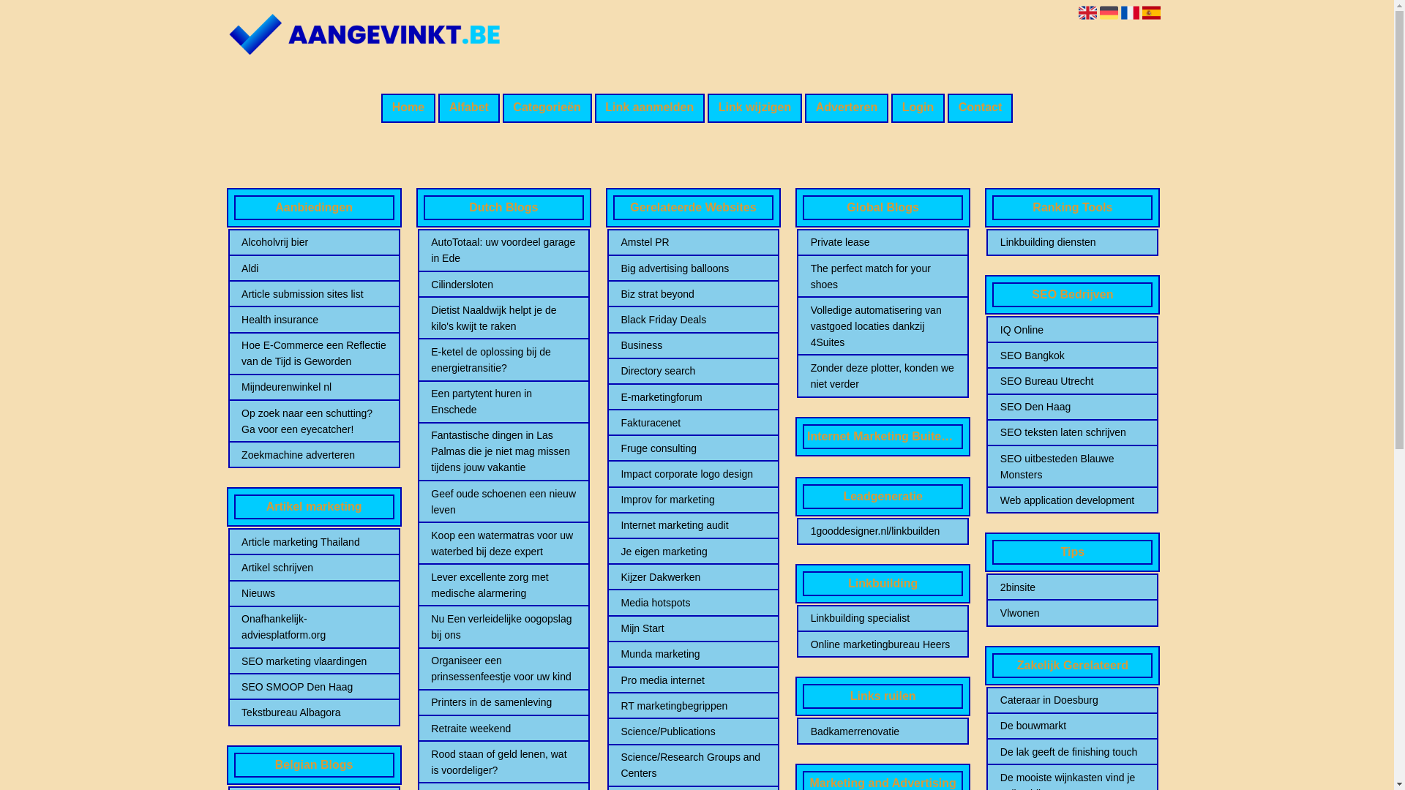 The image size is (1405, 790). I want to click on Contact, so click(981, 108).